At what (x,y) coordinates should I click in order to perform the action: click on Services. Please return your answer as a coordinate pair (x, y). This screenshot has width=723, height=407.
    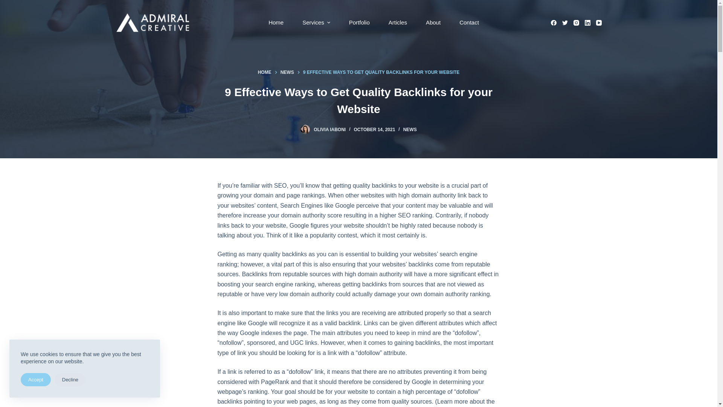
    Looking at the image, I should click on (316, 23).